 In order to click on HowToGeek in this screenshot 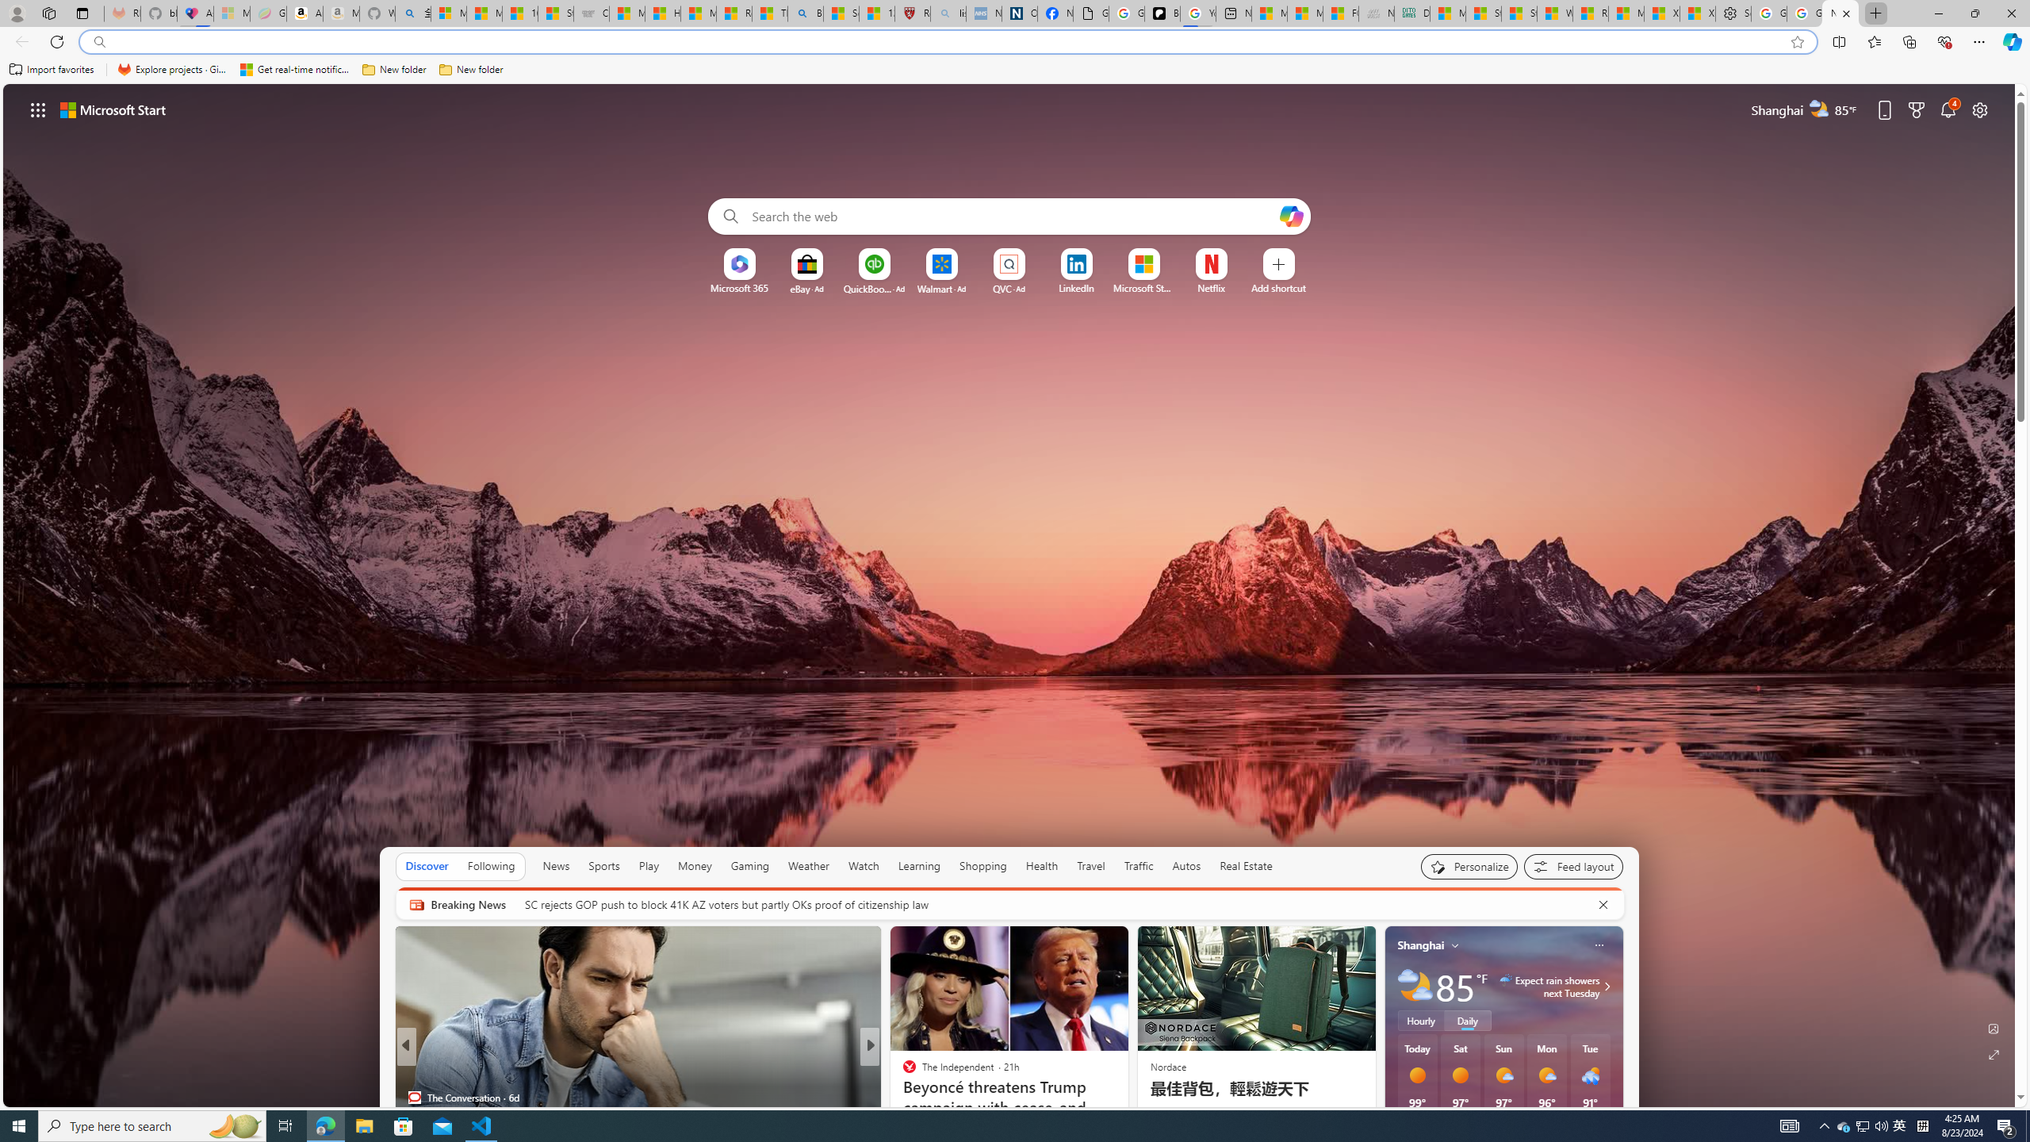, I will do `click(902, 1071)`.